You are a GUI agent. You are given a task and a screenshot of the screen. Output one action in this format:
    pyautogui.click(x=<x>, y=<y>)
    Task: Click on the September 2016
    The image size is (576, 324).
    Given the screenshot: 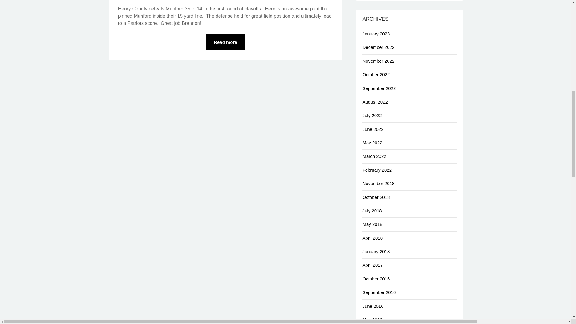 What is the action you would take?
    pyautogui.click(x=379, y=292)
    